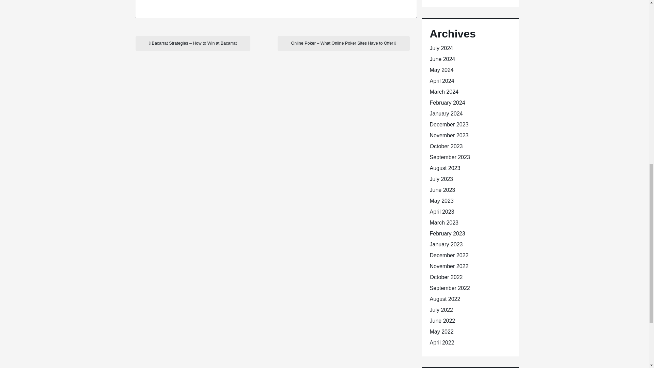 The width and height of the screenshot is (654, 368). Describe the element at coordinates (441, 48) in the screenshot. I see `July 2024` at that location.